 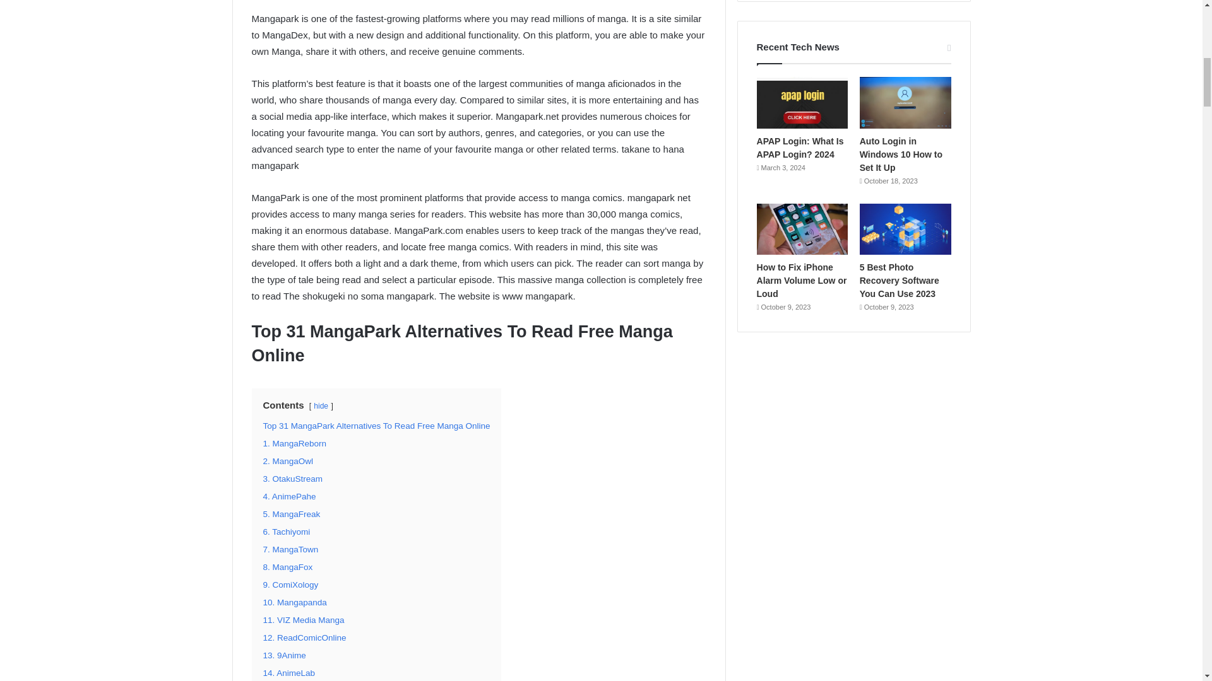 What do you see at coordinates (290, 550) in the screenshot?
I see `7. MangaTown` at bounding box center [290, 550].